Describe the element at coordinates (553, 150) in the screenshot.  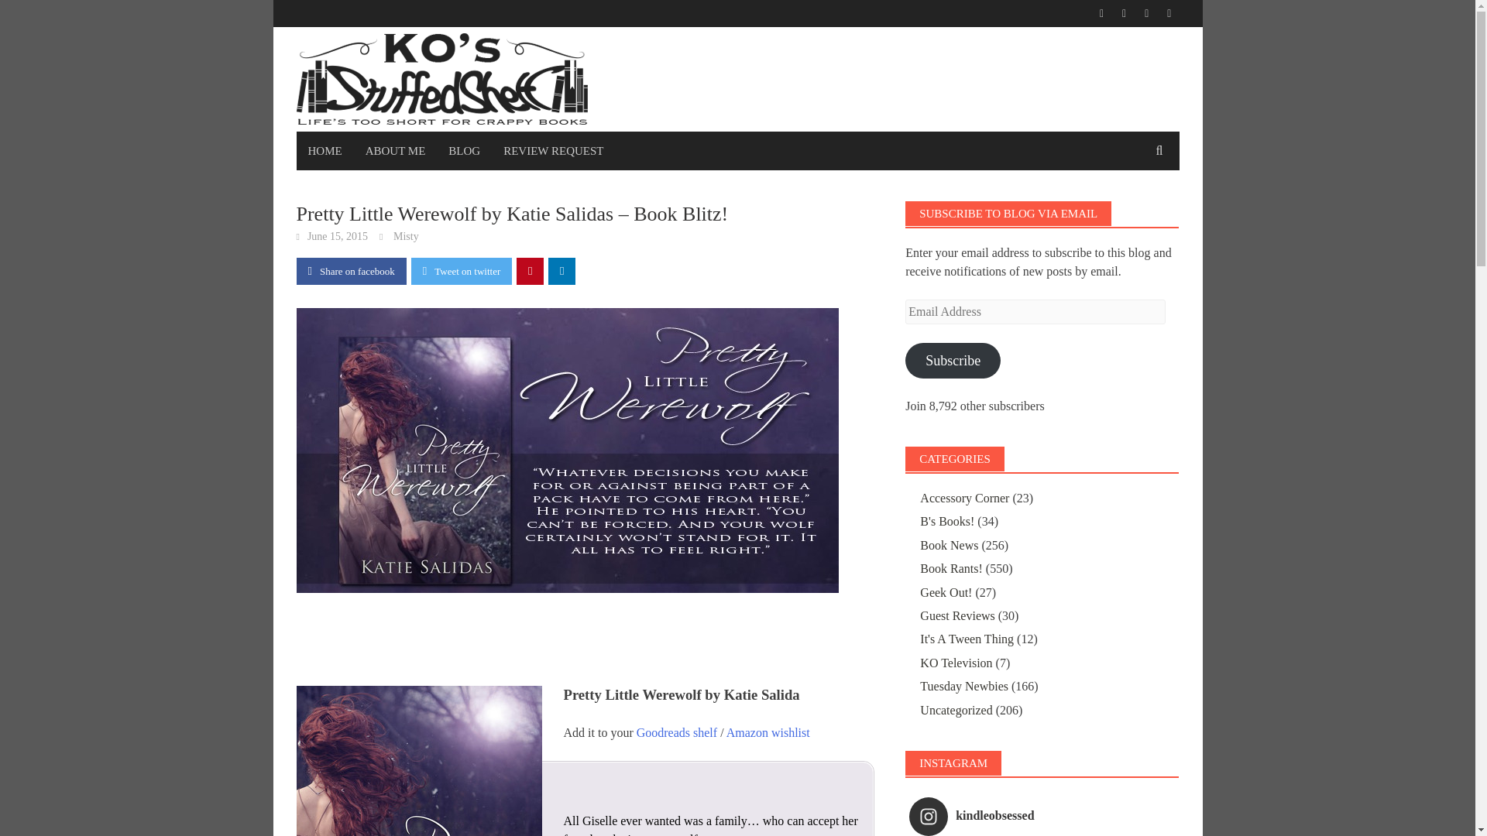
I see `REVIEW REQUEST` at that location.